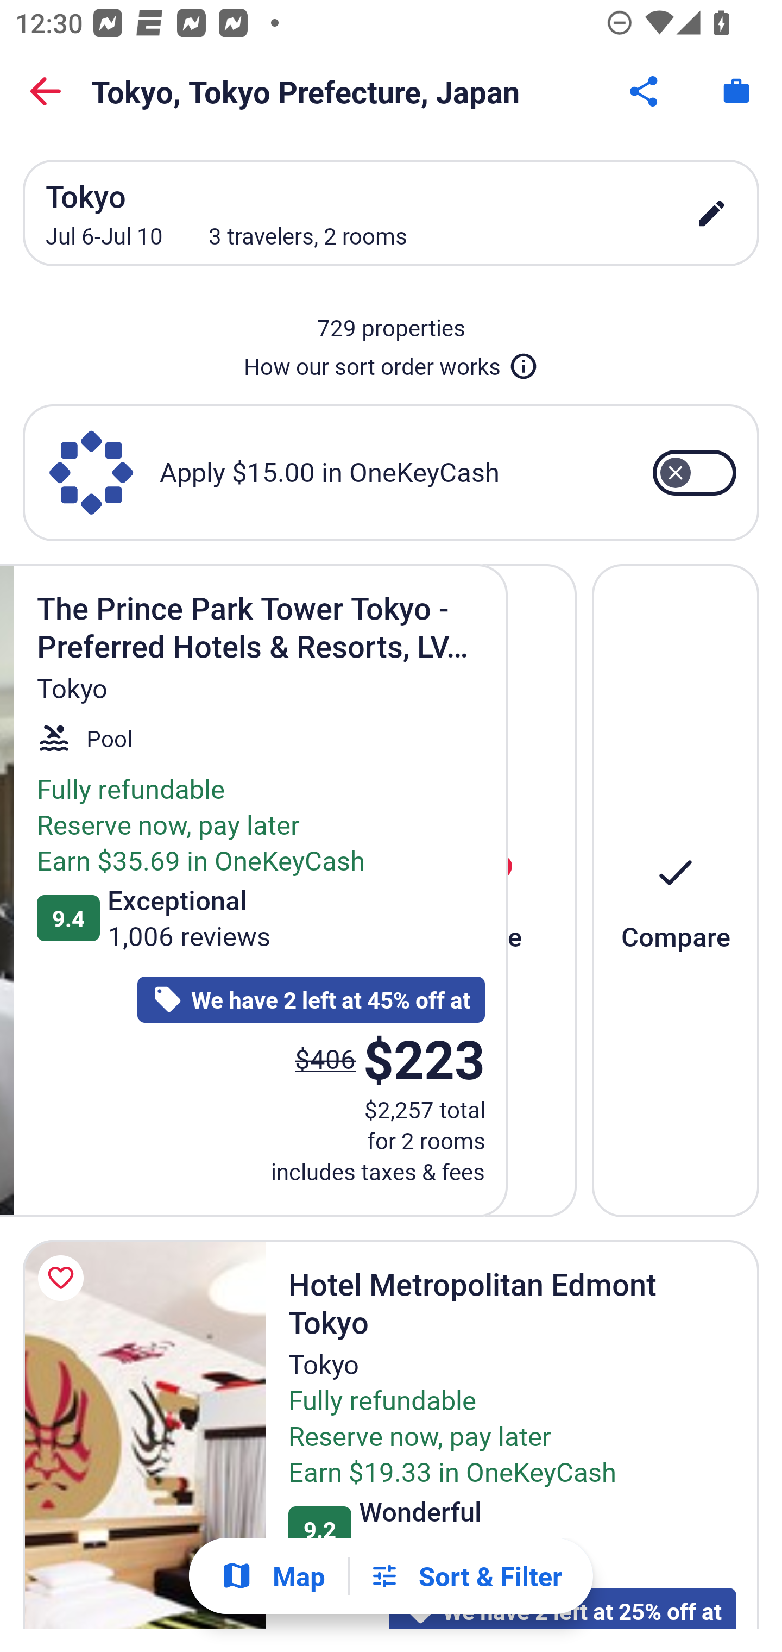  Describe the element at coordinates (46, 91) in the screenshot. I see `Back` at that location.